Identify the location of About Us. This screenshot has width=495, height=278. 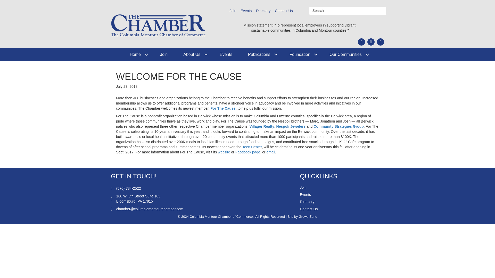
(194, 55).